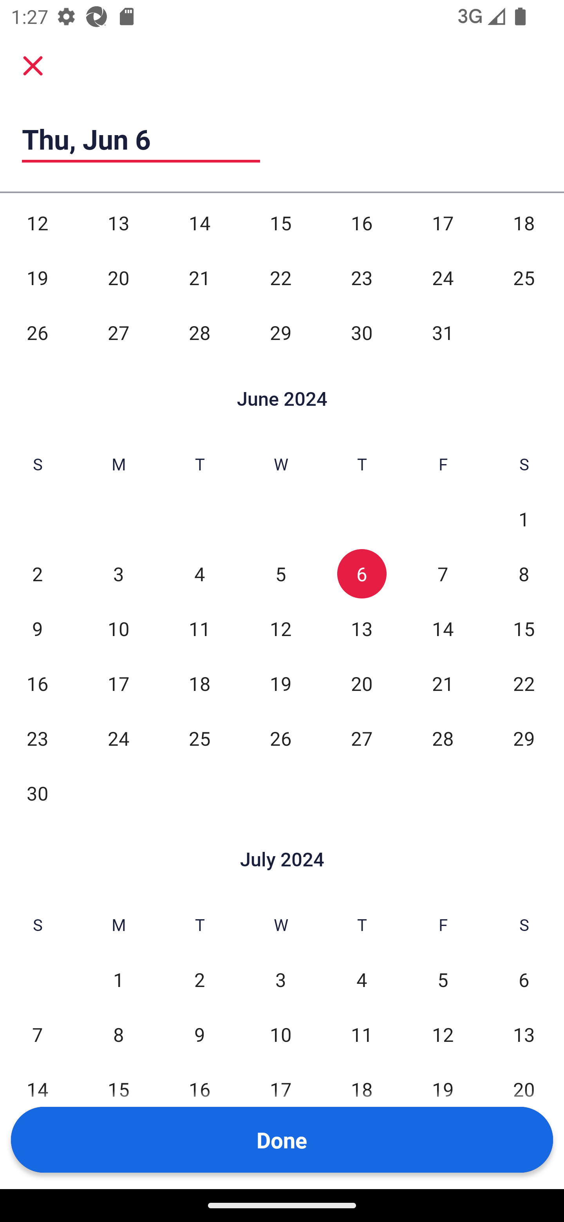 The height and width of the screenshot is (1222, 564). Describe the element at coordinates (200, 278) in the screenshot. I see `21 Tue, May 21, Not Selected` at that location.